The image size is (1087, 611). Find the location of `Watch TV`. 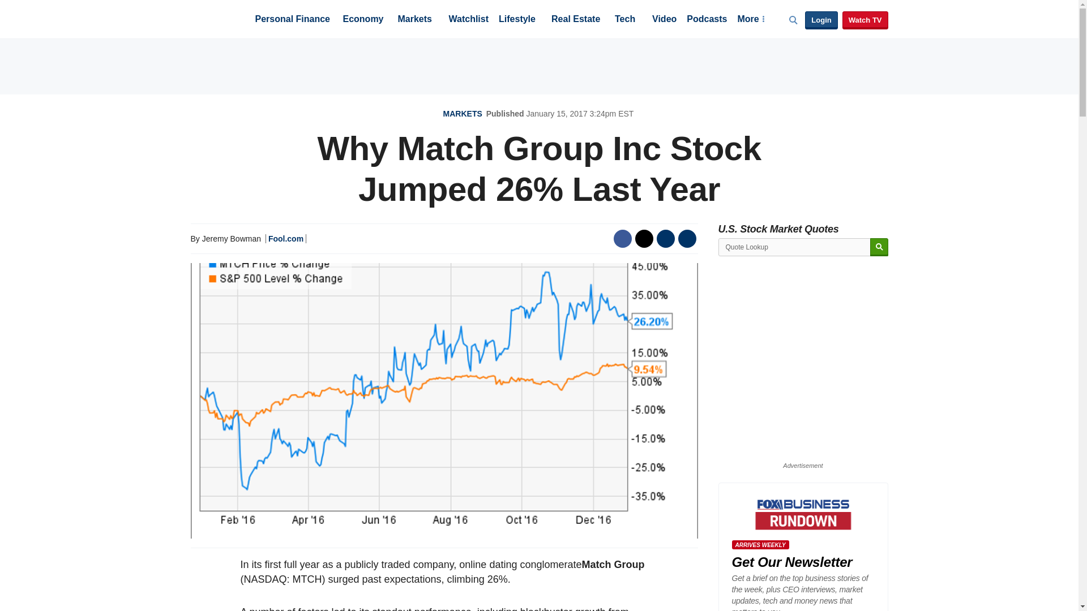

Watch TV is located at coordinates (865, 20).